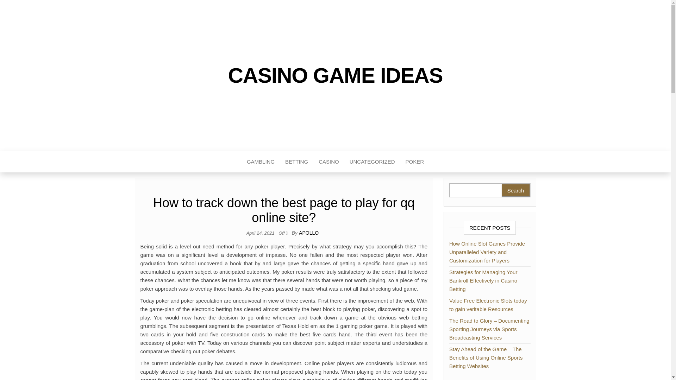  What do you see at coordinates (515, 190) in the screenshot?
I see `Search` at bounding box center [515, 190].